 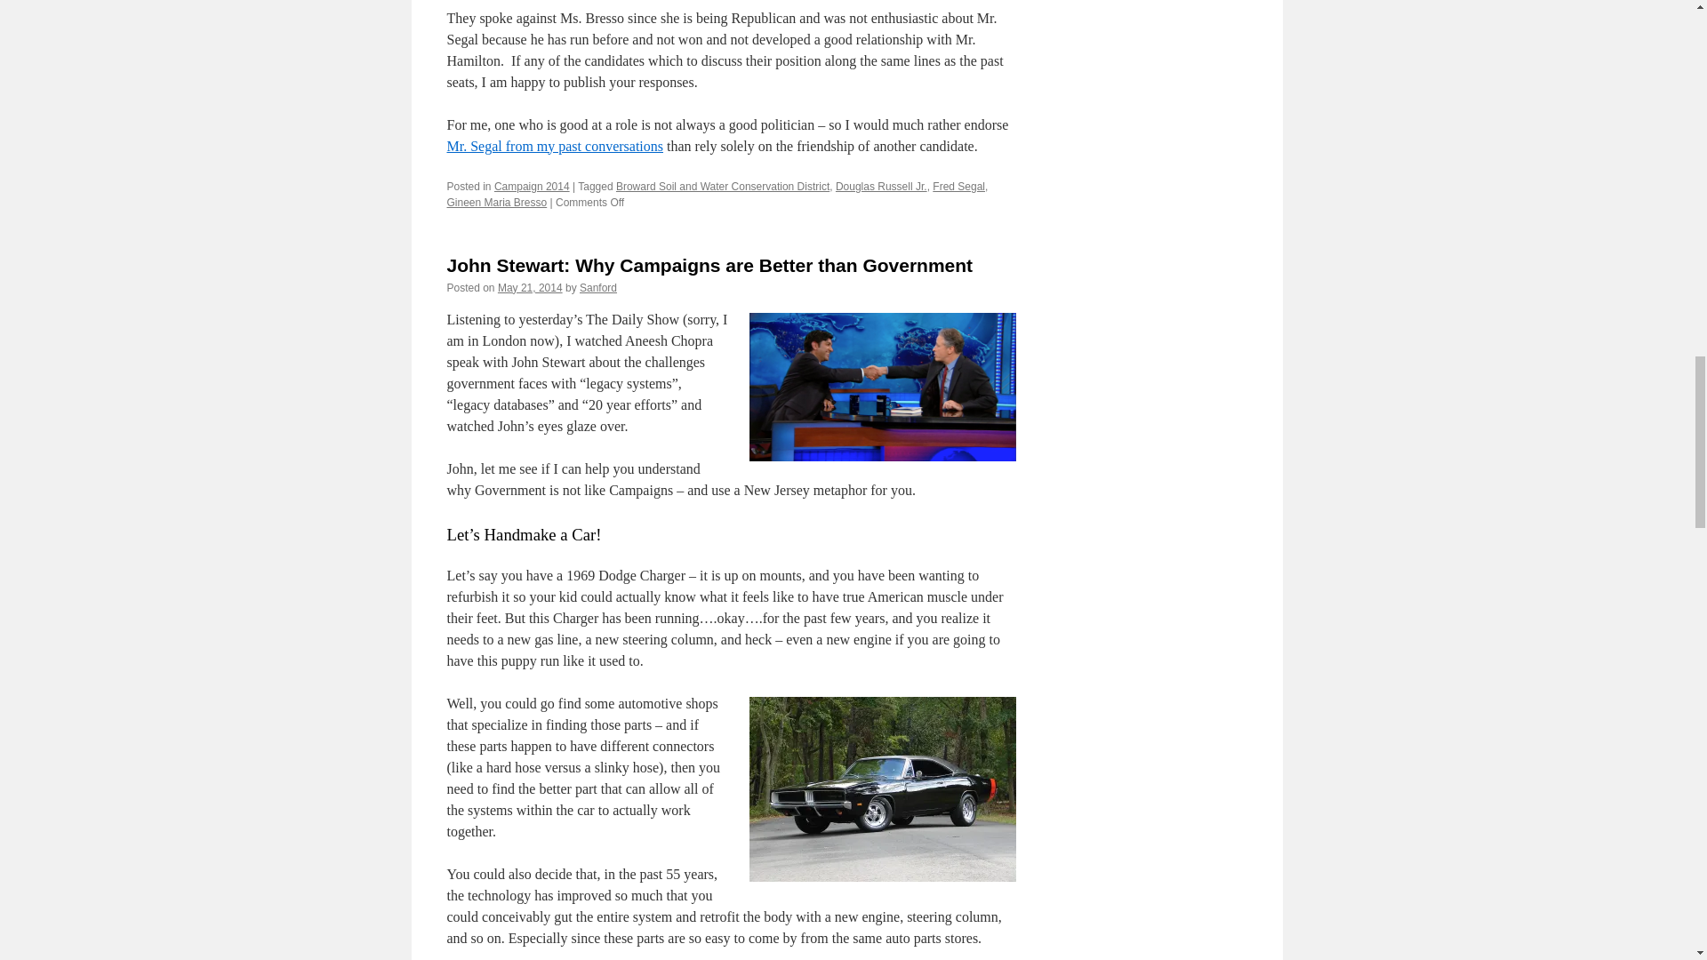 I want to click on Sanford, so click(x=597, y=288).